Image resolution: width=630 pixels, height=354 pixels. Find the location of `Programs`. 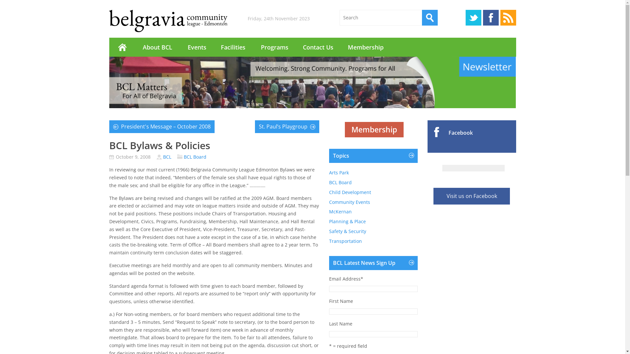

Programs is located at coordinates (274, 47).